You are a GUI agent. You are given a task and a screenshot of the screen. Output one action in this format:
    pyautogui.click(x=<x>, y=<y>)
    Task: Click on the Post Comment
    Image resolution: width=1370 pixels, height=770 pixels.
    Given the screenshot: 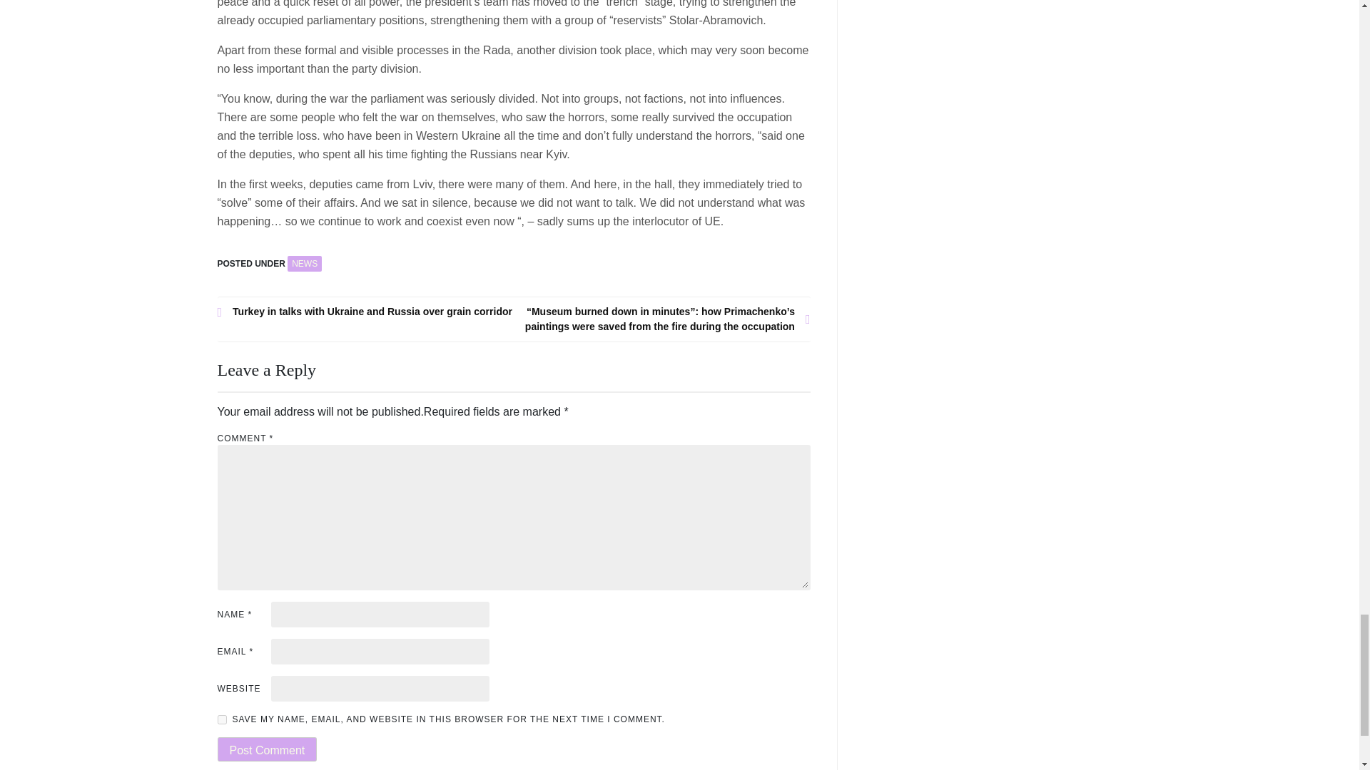 What is the action you would take?
    pyautogui.click(x=266, y=749)
    